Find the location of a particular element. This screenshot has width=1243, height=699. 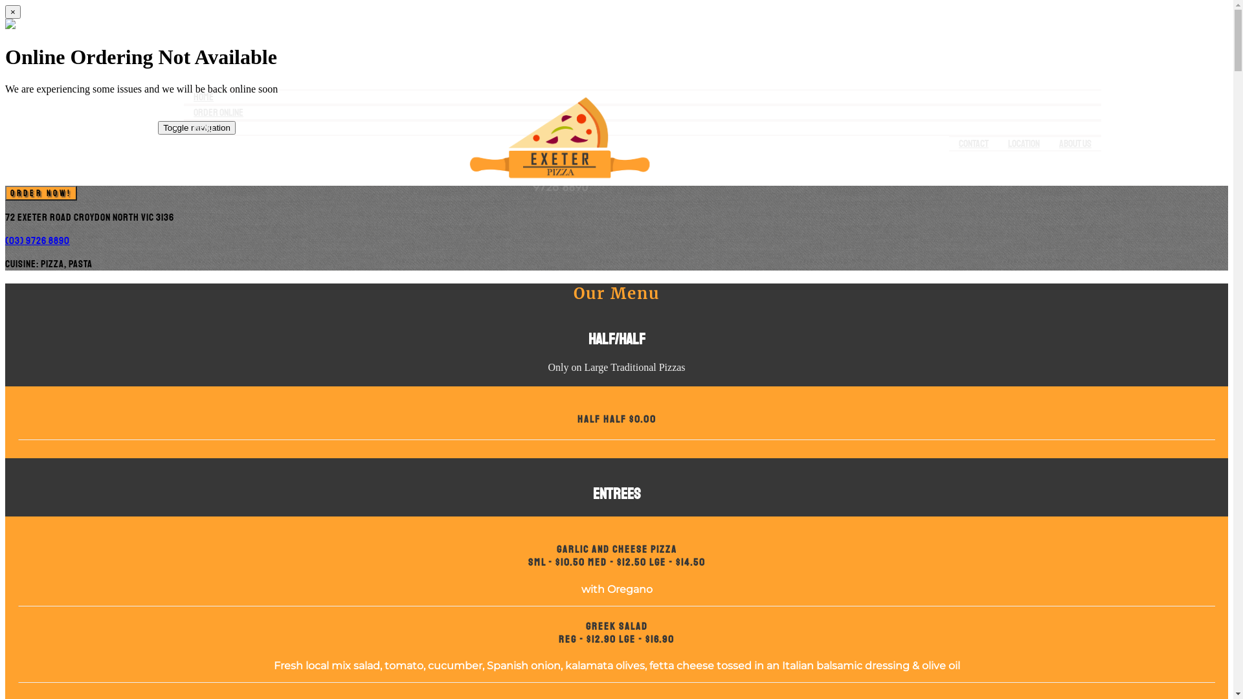

Location is located at coordinates (1024, 144).